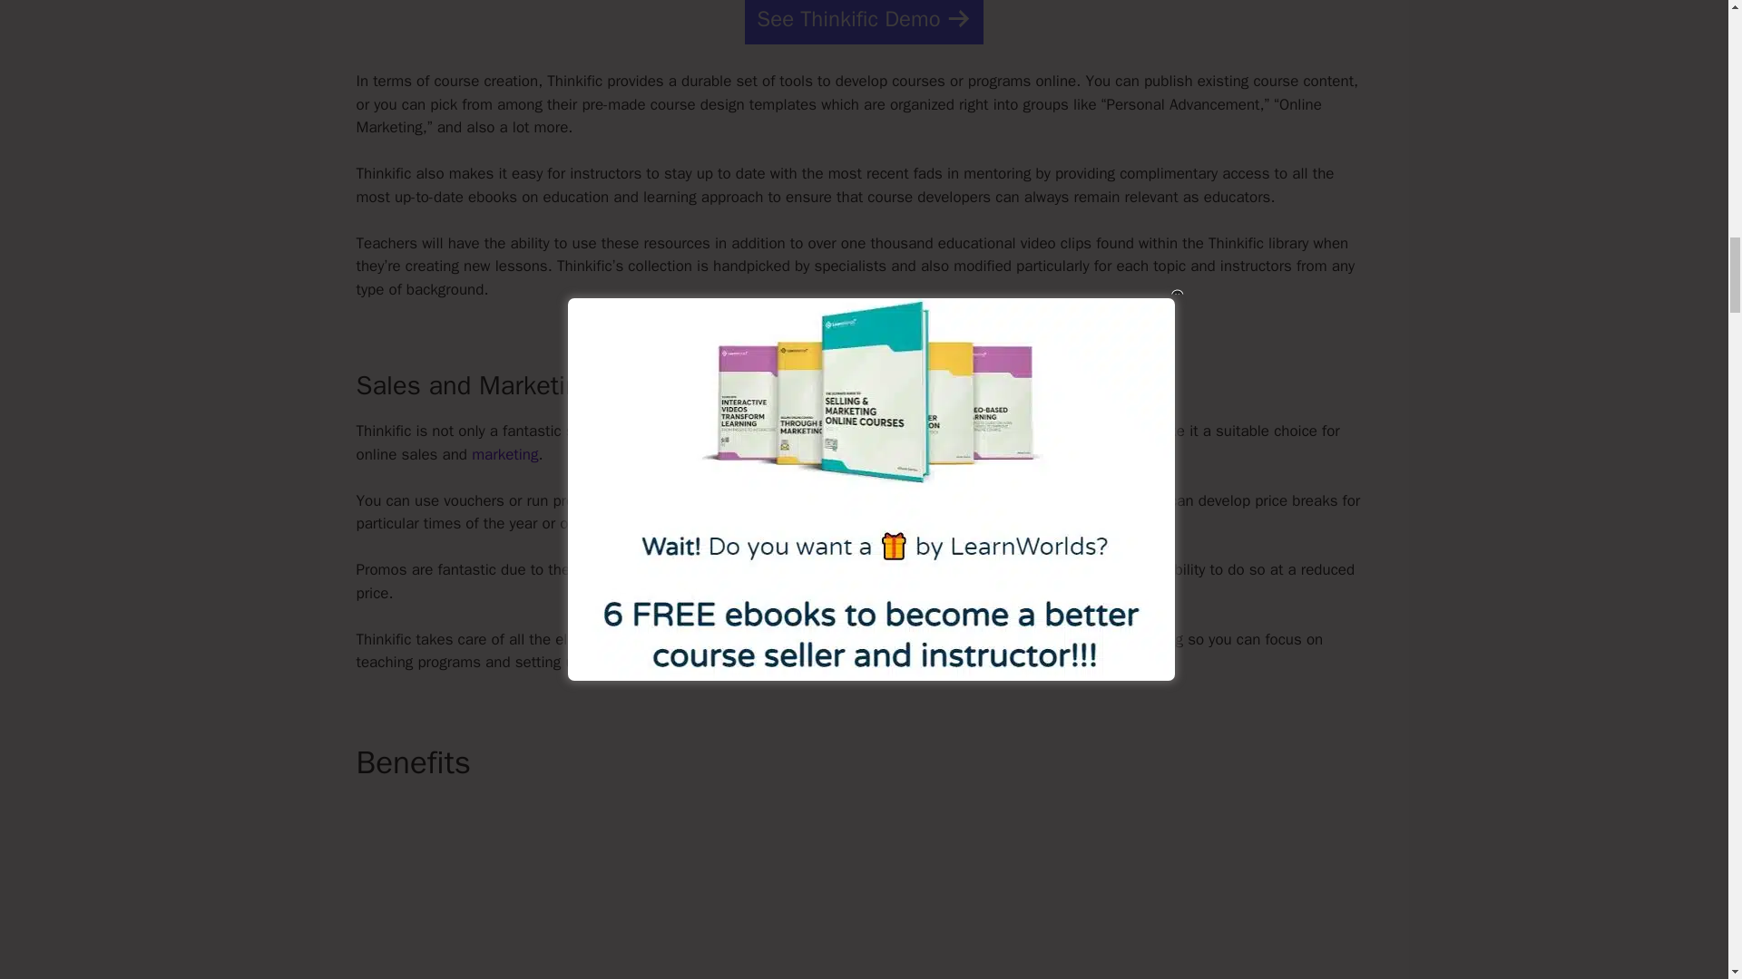 This screenshot has height=979, width=1742. Describe the element at coordinates (864, 22) in the screenshot. I see `See Thinkific Demo` at that location.